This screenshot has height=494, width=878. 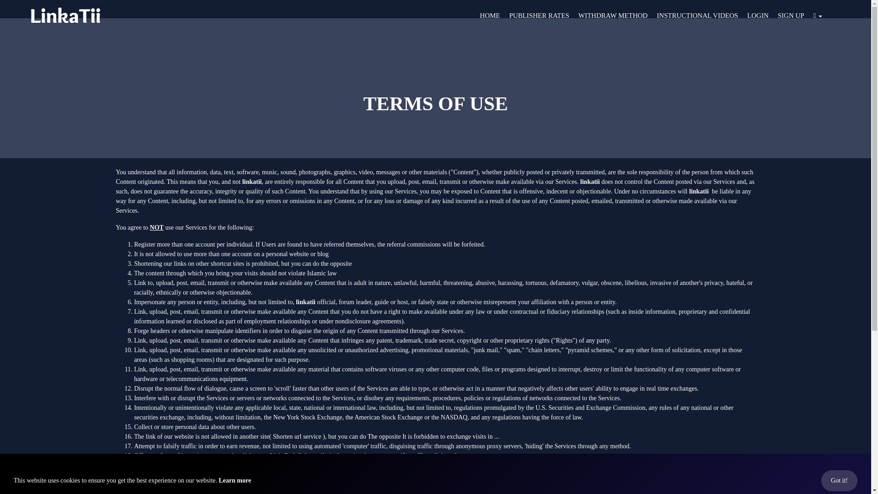 What do you see at coordinates (235, 480) in the screenshot?
I see `Learn more` at bounding box center [235, 480].